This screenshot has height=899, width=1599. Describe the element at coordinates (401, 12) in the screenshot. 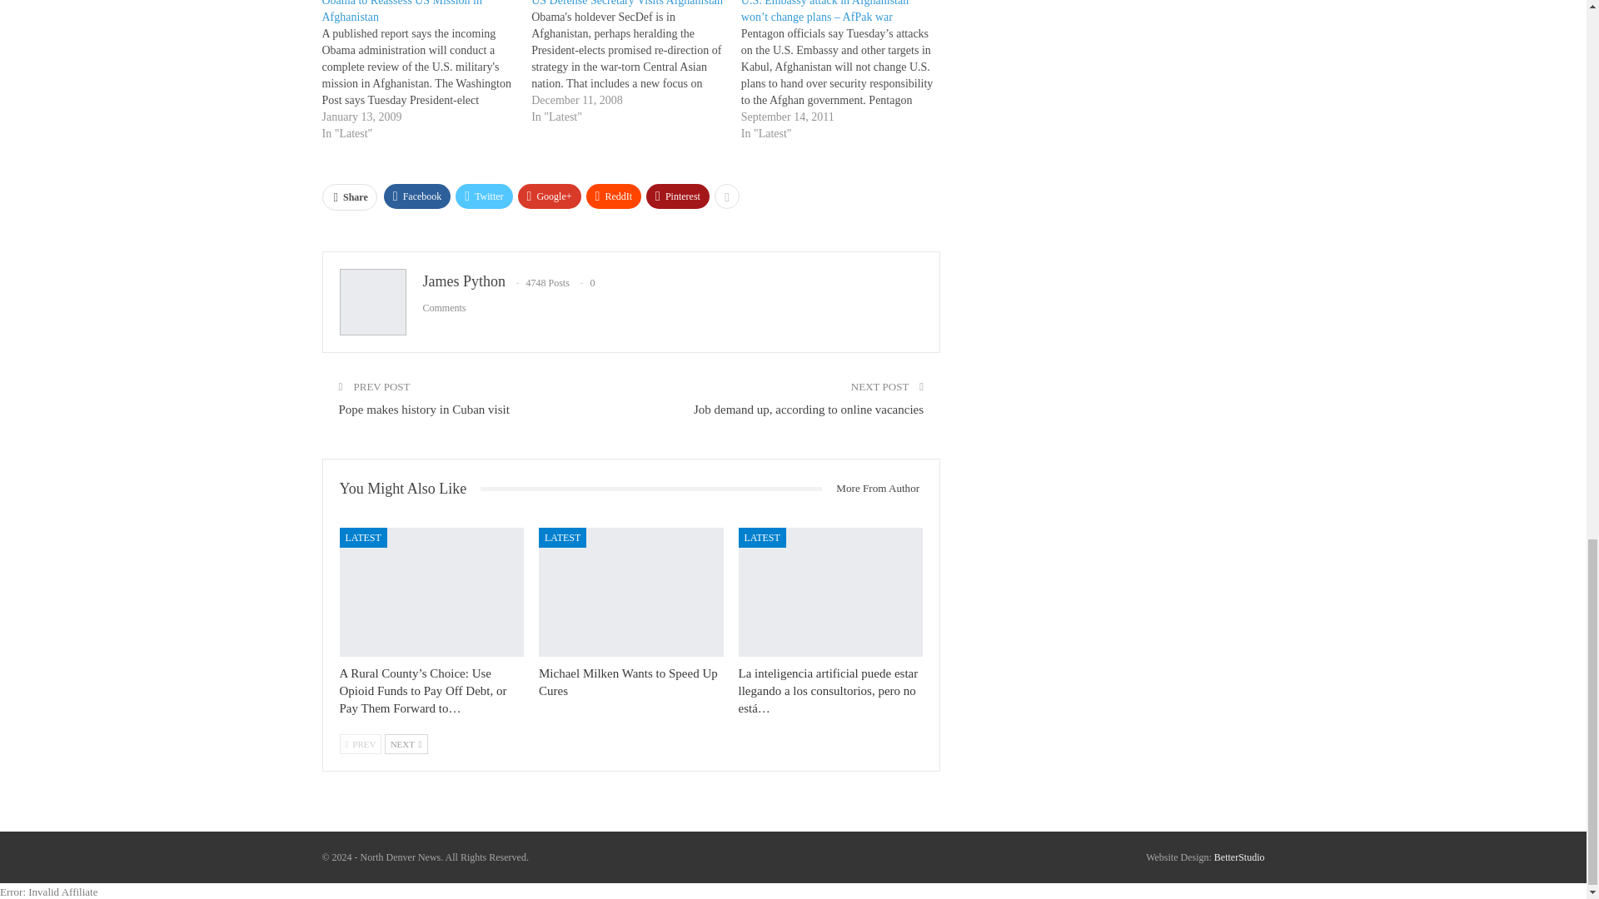

I see `Obama to Reassess US Mission in Afghanistan` at that location.